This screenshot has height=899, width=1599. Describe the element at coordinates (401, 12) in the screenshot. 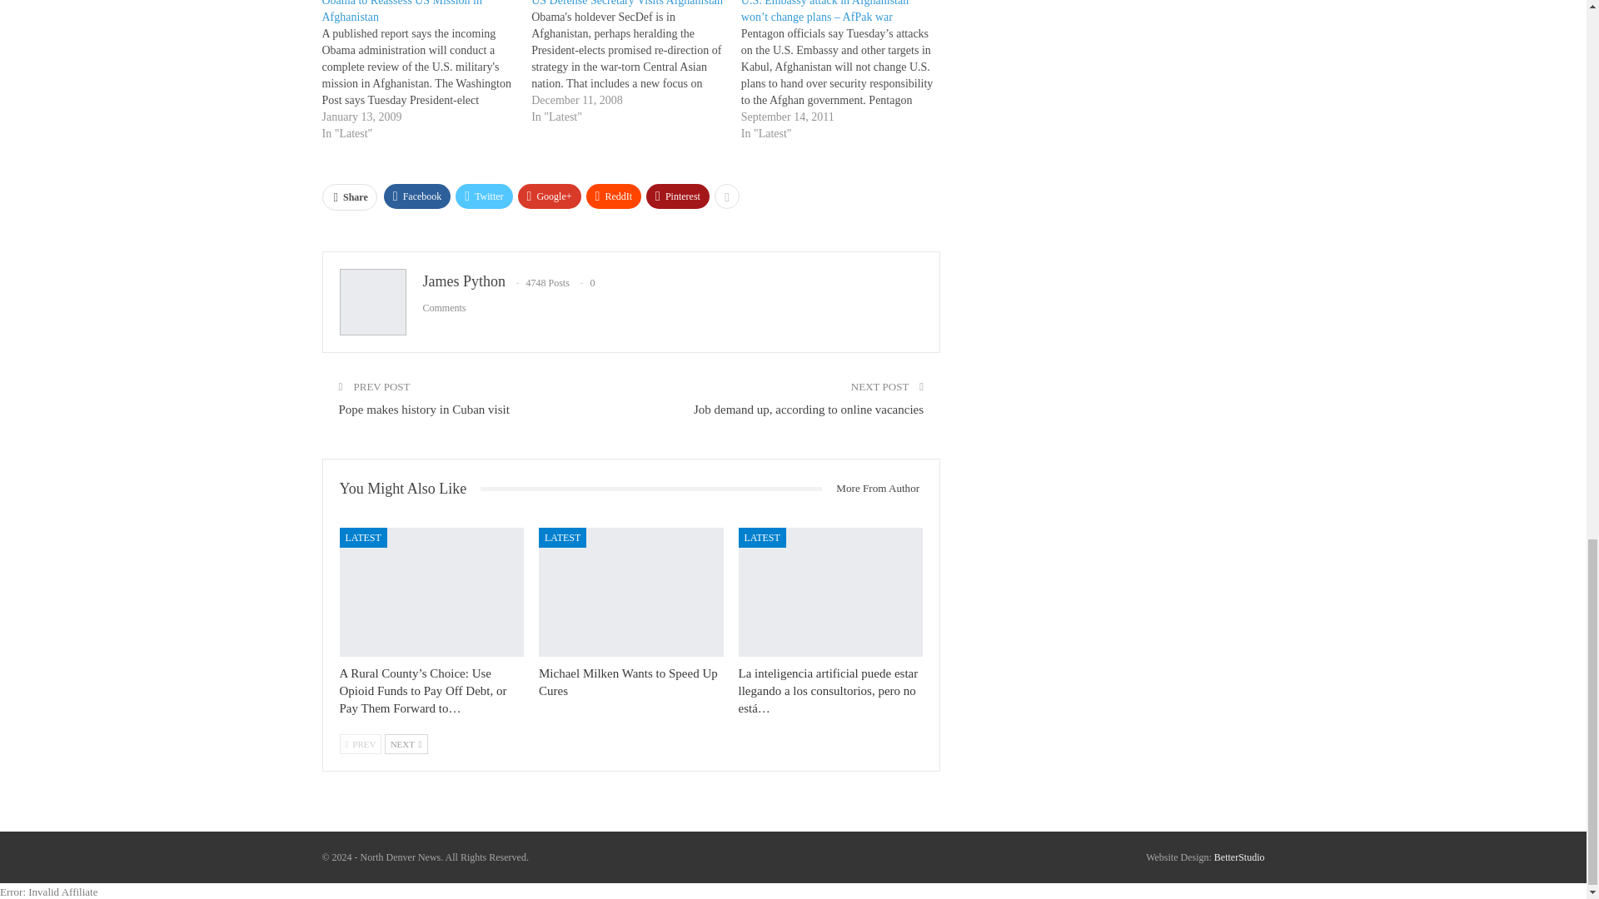

I see `Obama to Reassess US Mission in Afghanistan` at that location.